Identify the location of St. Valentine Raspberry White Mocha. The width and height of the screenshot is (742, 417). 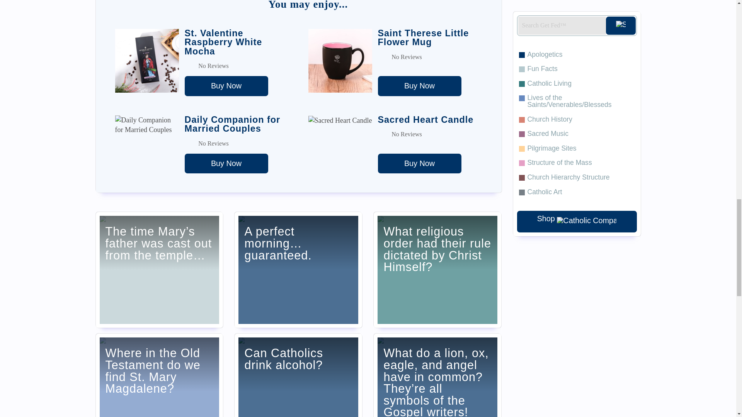
(226, 86).